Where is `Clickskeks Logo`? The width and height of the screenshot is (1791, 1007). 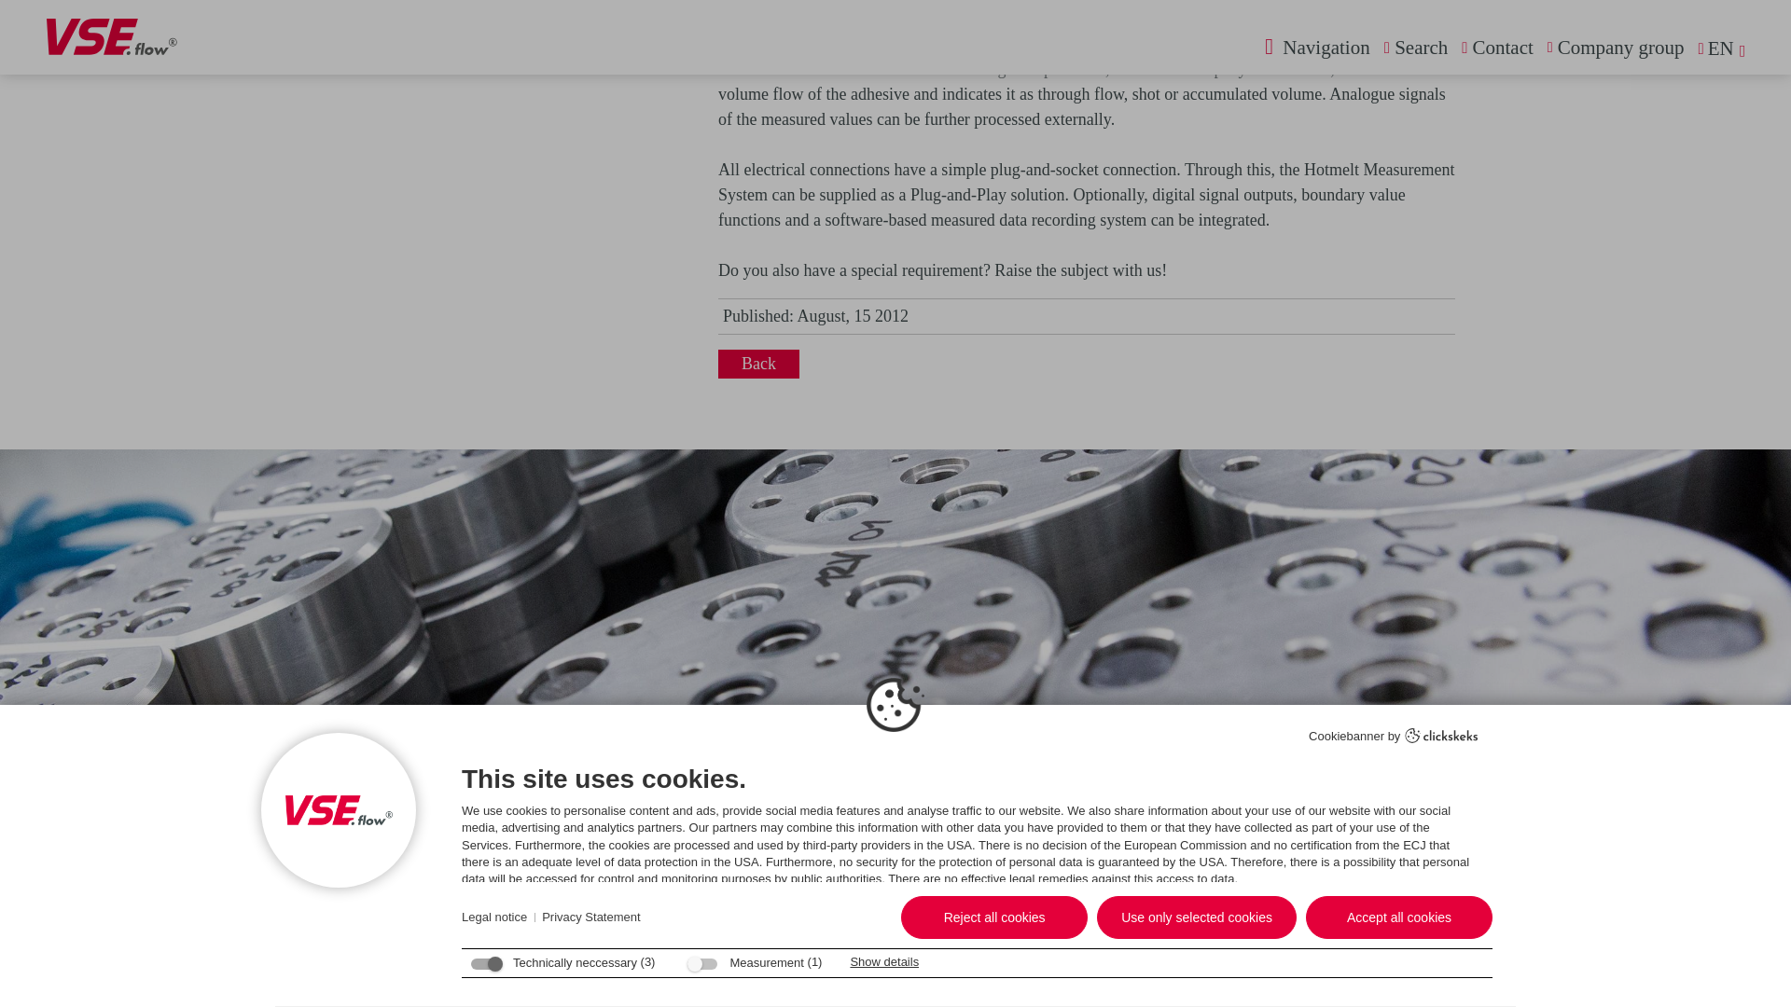 Clickskeks Logo is located at coordinates (1441, 26).